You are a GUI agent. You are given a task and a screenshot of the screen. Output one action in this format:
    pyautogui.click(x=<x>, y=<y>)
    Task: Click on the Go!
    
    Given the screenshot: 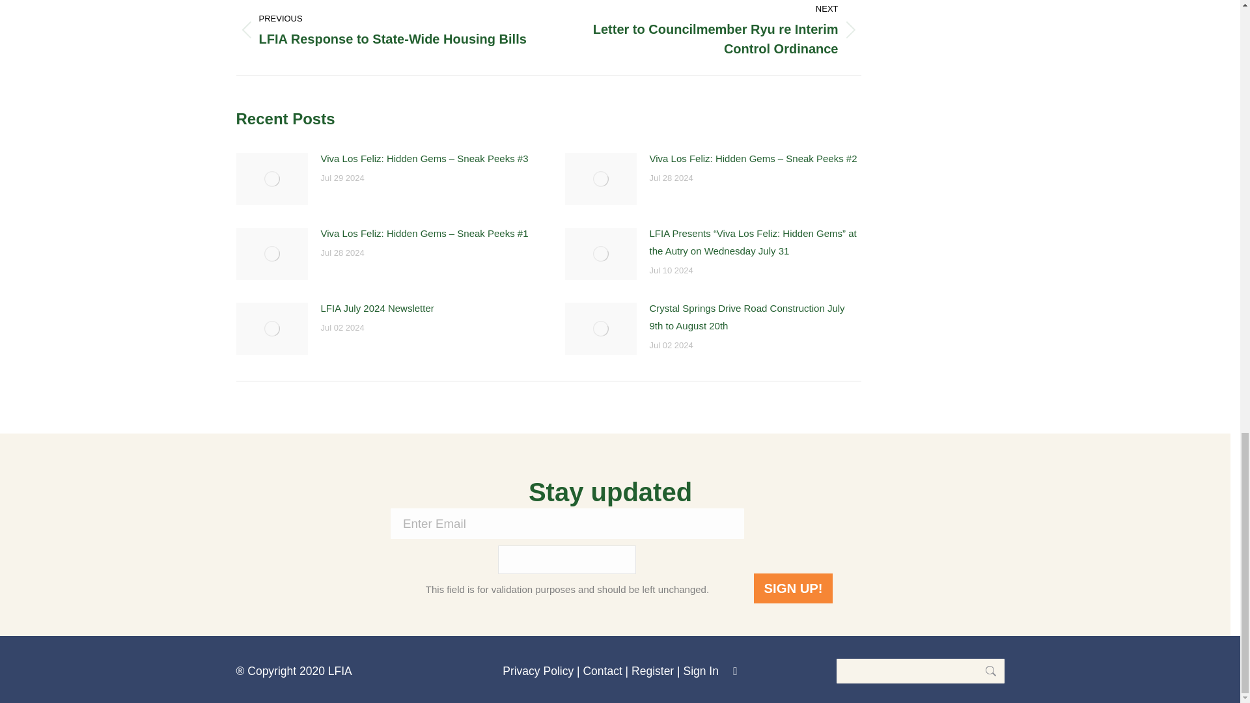 What is the action you would take?
    pyautogui.click(x=984, y=670)
    